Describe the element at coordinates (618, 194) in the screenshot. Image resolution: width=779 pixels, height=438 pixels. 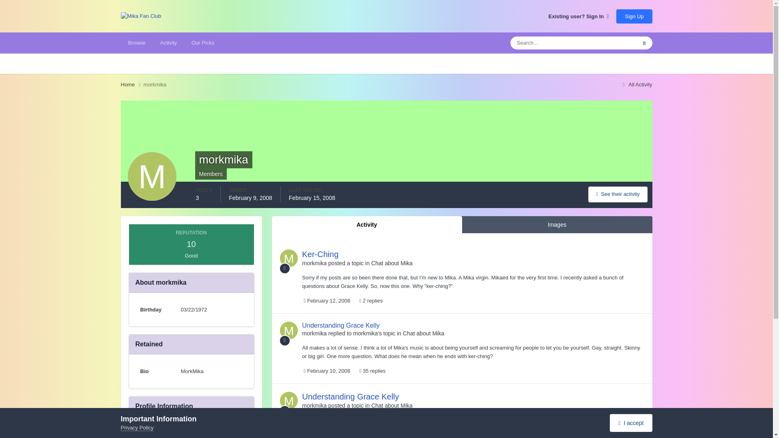
I see `morkmika's Content` at that location.